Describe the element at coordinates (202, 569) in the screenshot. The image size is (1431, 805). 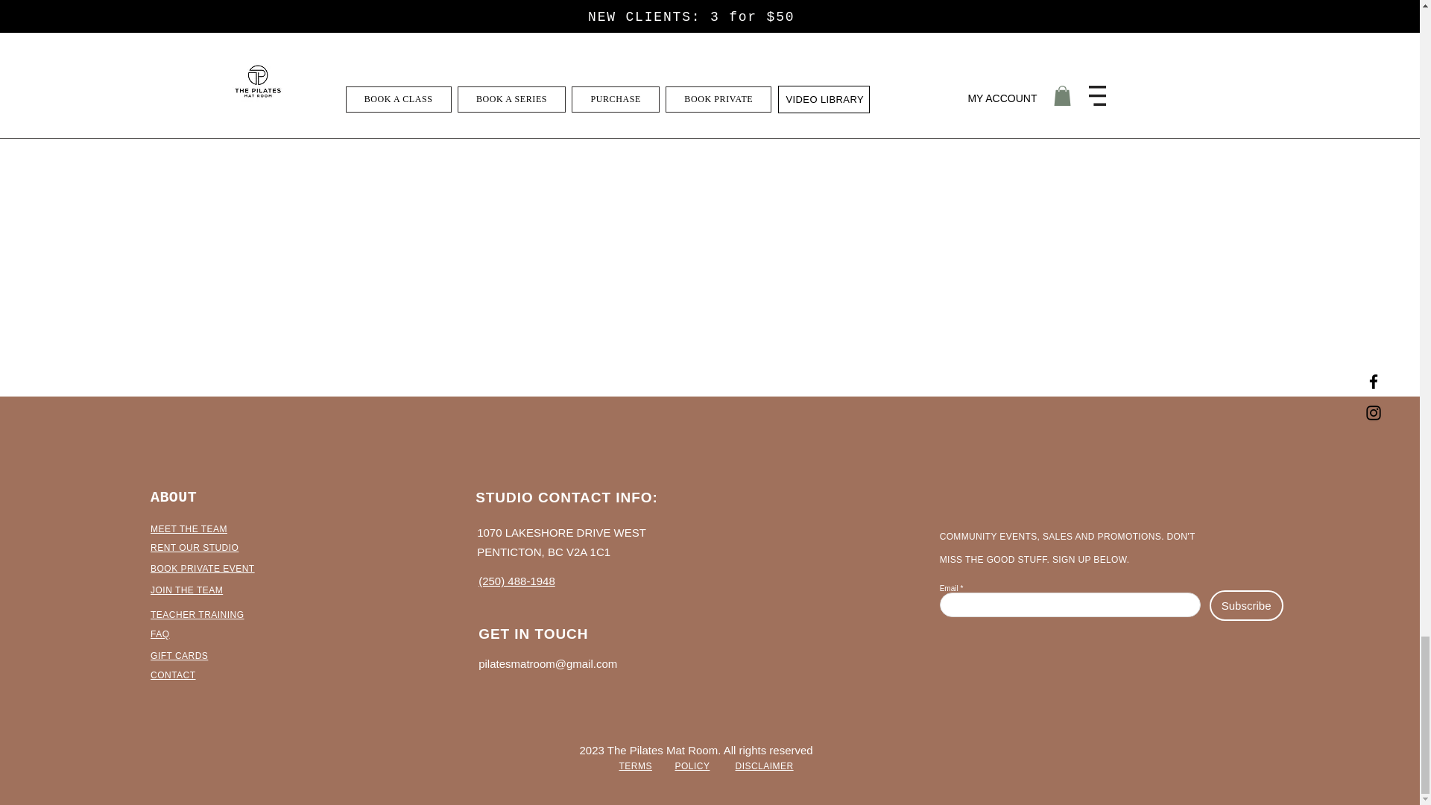
I see `BOOK PRIVATE EVENT` at that location.